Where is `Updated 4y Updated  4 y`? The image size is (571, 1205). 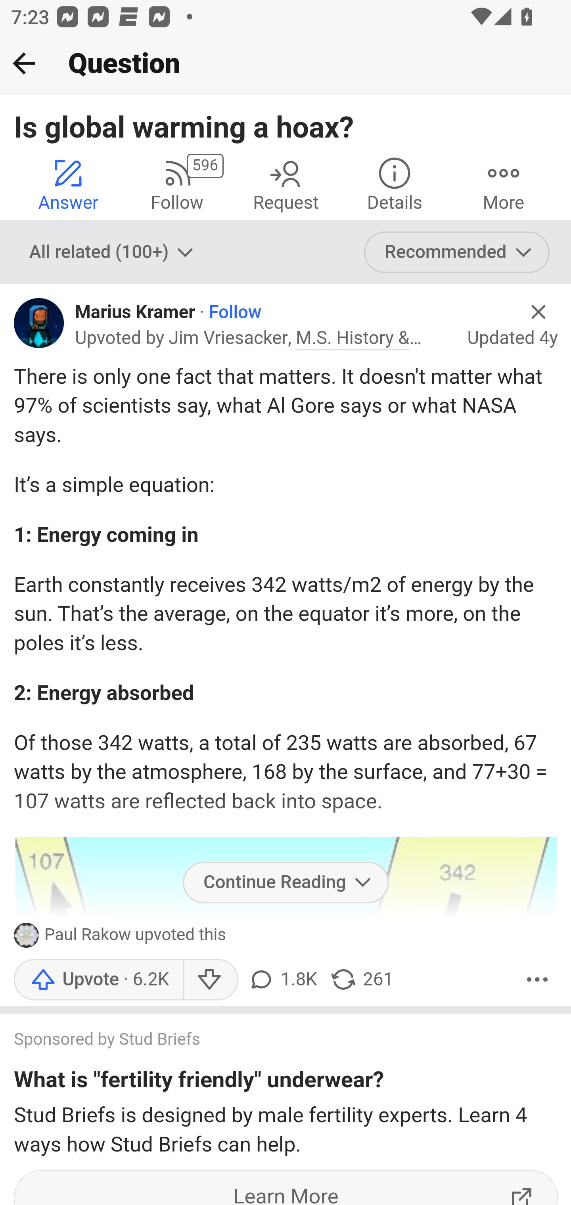 Updated 4y Updated  4 y is located at coordinates (512, 338).